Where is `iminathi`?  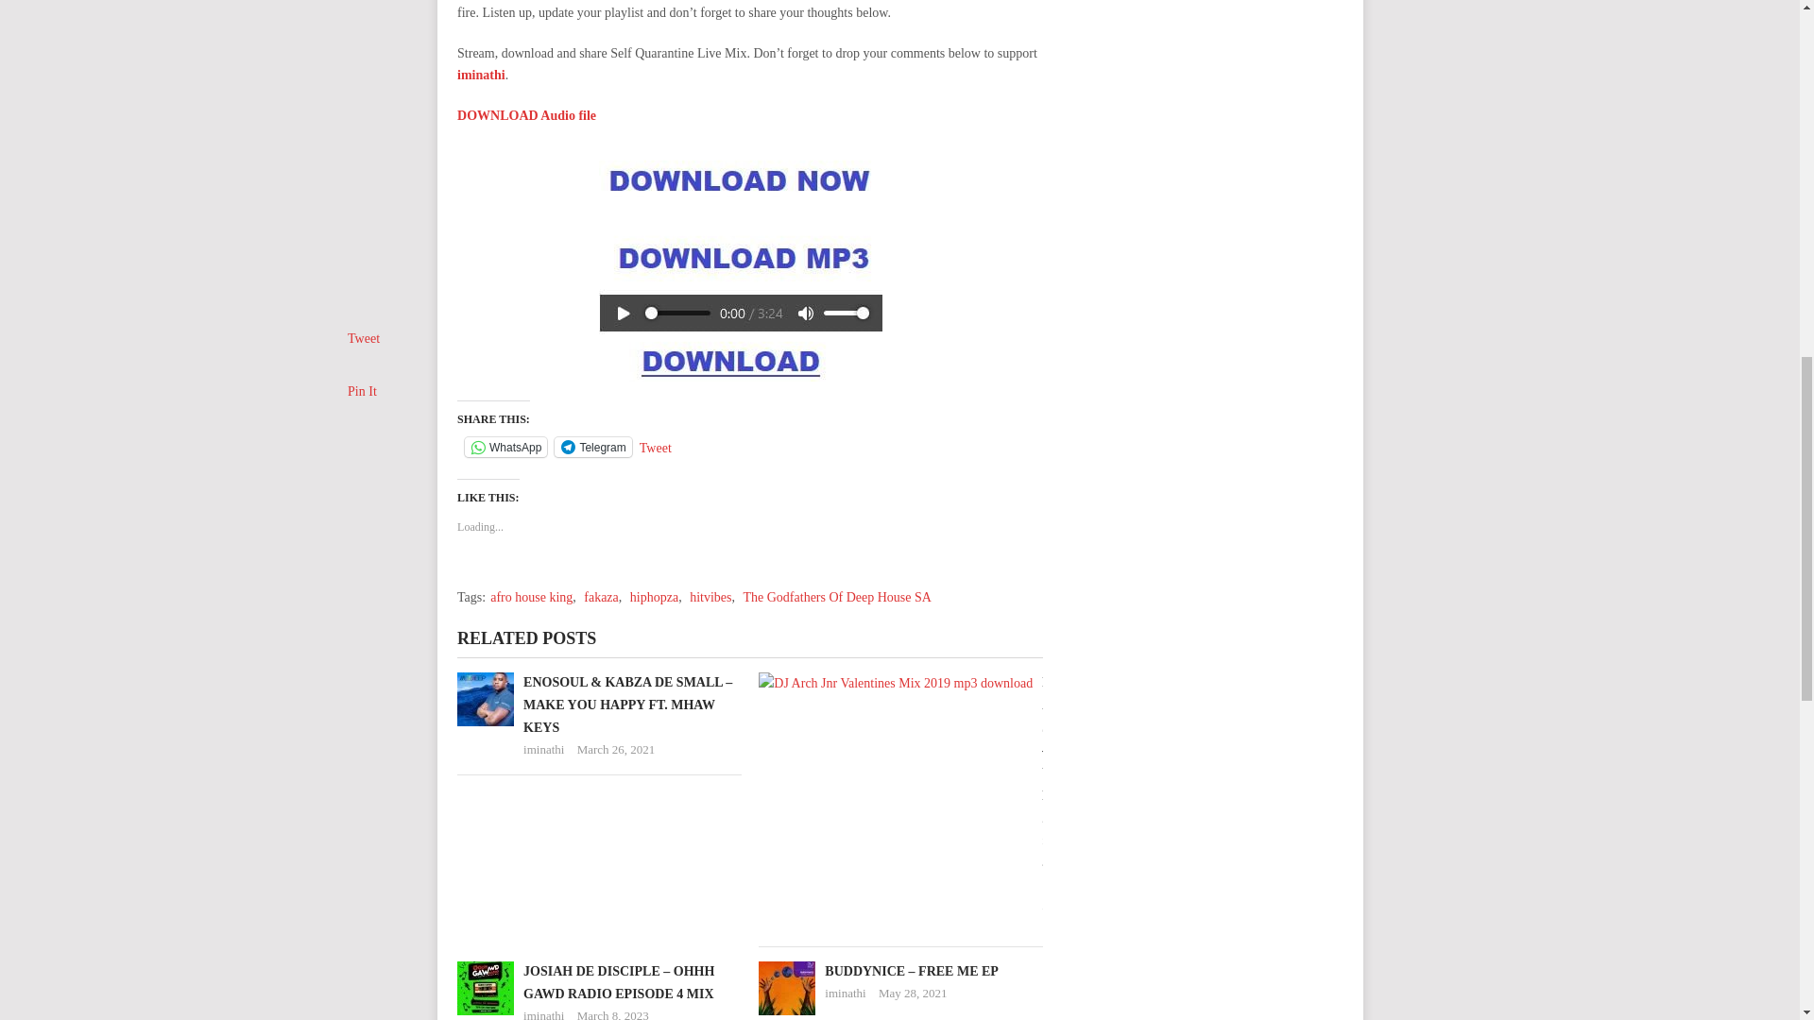 iminathi is located at coordinates (481, 76).